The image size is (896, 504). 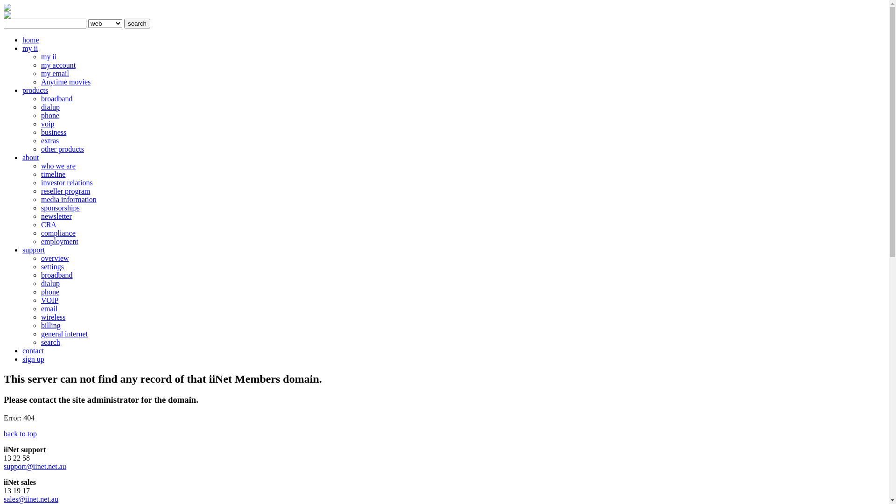 What do you see at coordinates (49, 309) in the screenshot?
I see `email` at bounding box center [49, 309].